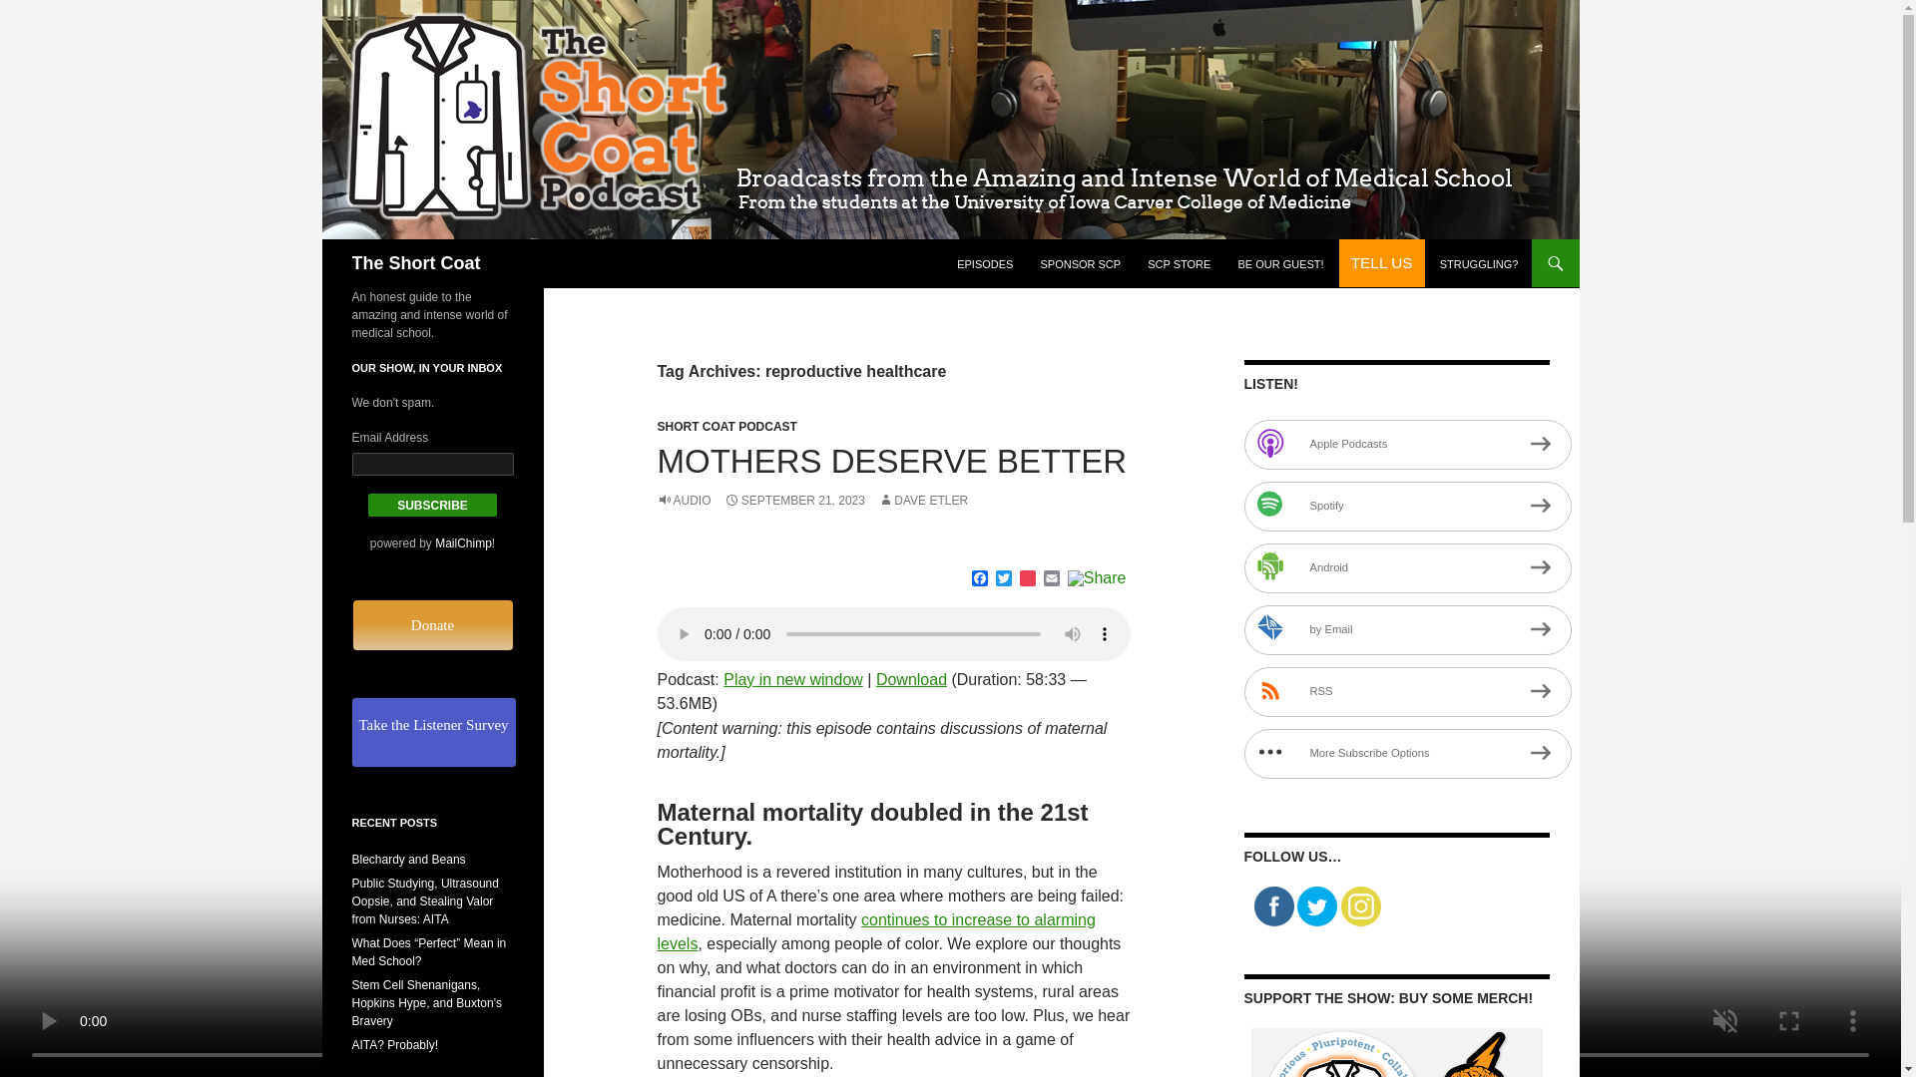 The width and height of the screenshot is (1916, 1077). Describe the element at coordinates (1407, 445) in the screenshot. I see `Subscribe on Apple Podcasts` at that location.